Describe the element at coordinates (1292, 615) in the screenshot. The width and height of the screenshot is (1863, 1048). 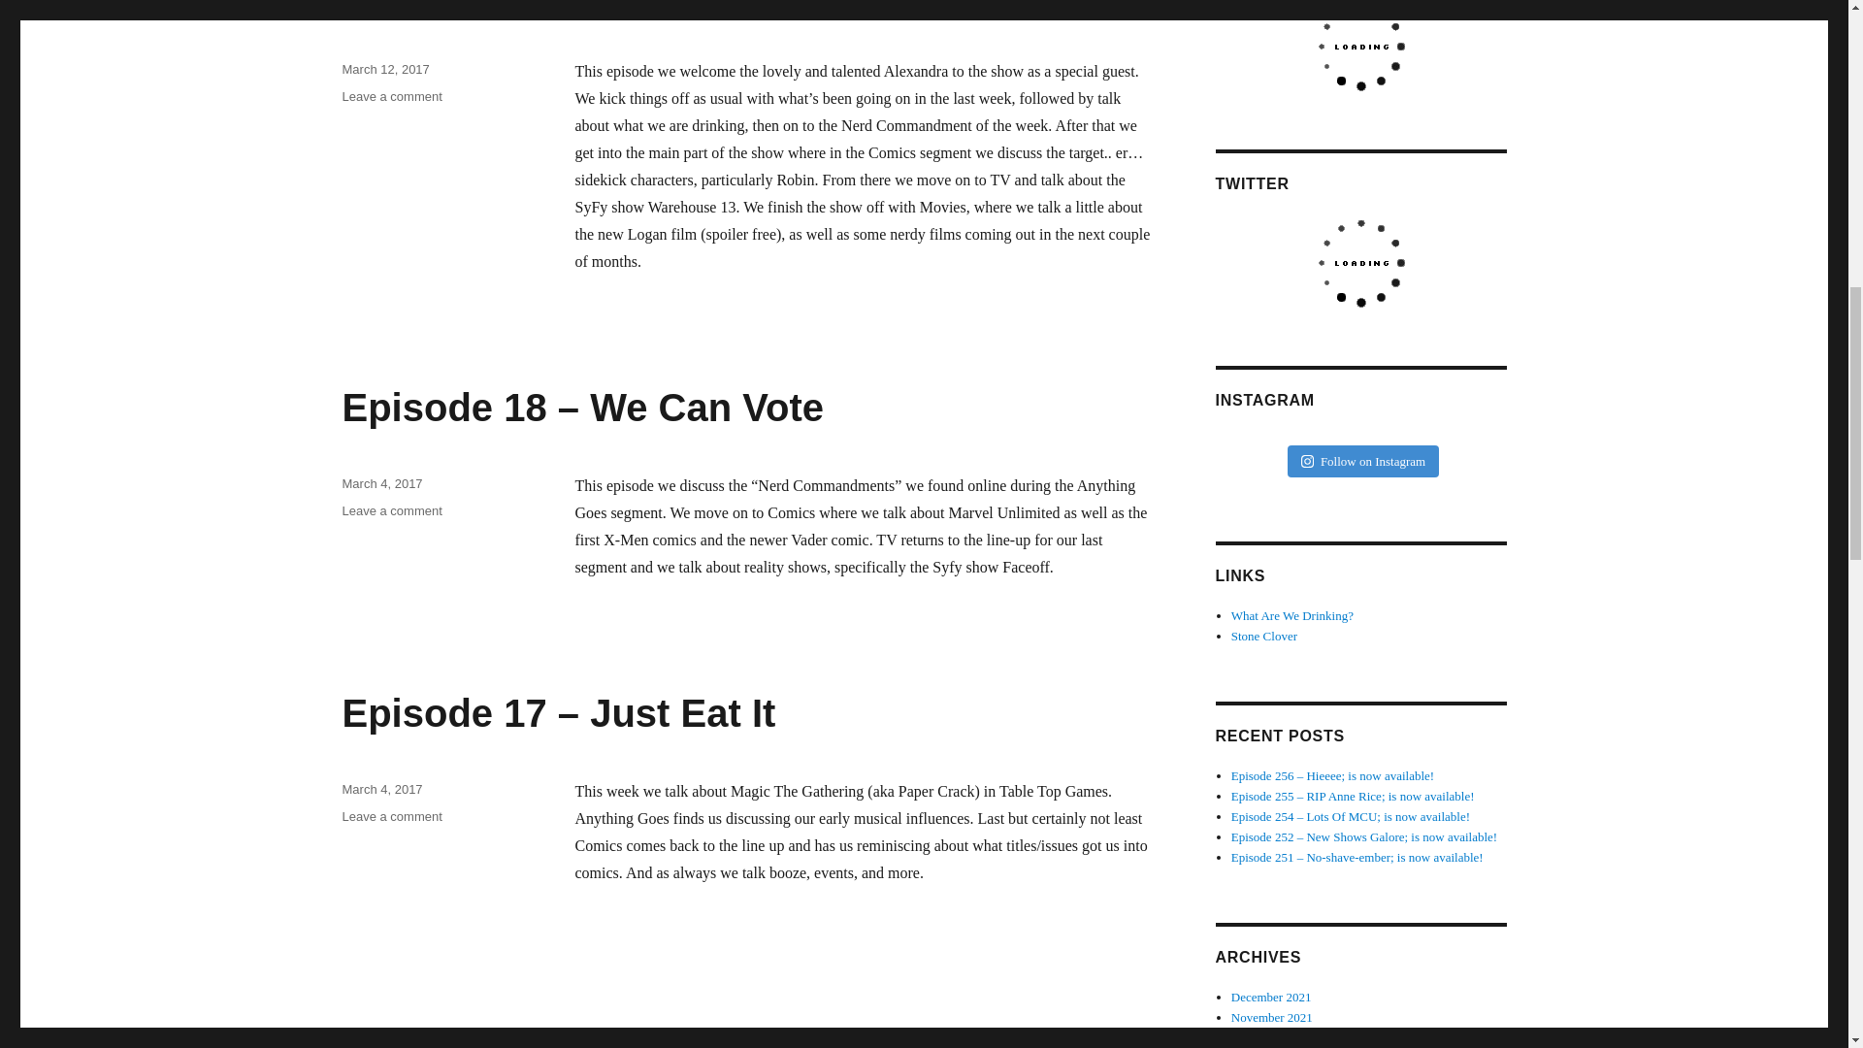
I see `March 4, 2017` at that location.